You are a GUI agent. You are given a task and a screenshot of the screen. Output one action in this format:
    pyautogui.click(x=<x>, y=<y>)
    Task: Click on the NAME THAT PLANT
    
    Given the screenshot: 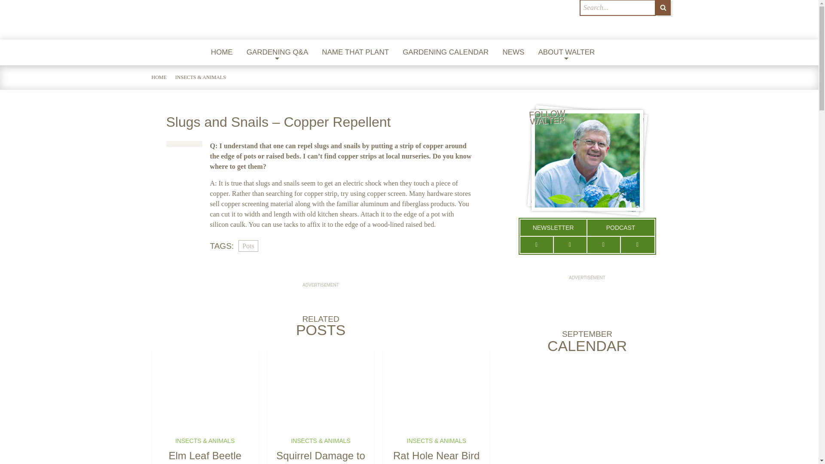 What is the action you would take?
    pyautogui.click(x=355, y=52)
    